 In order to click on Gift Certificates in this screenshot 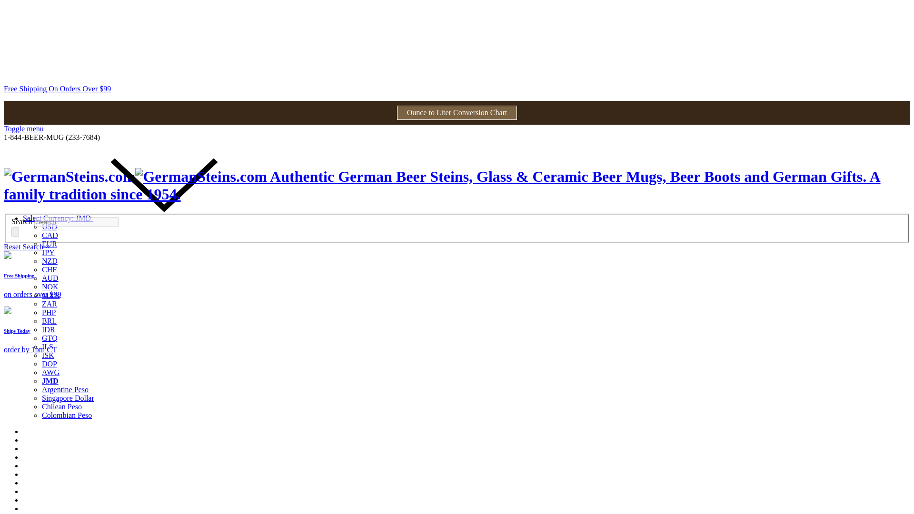, I will do `click(48, 457)`.